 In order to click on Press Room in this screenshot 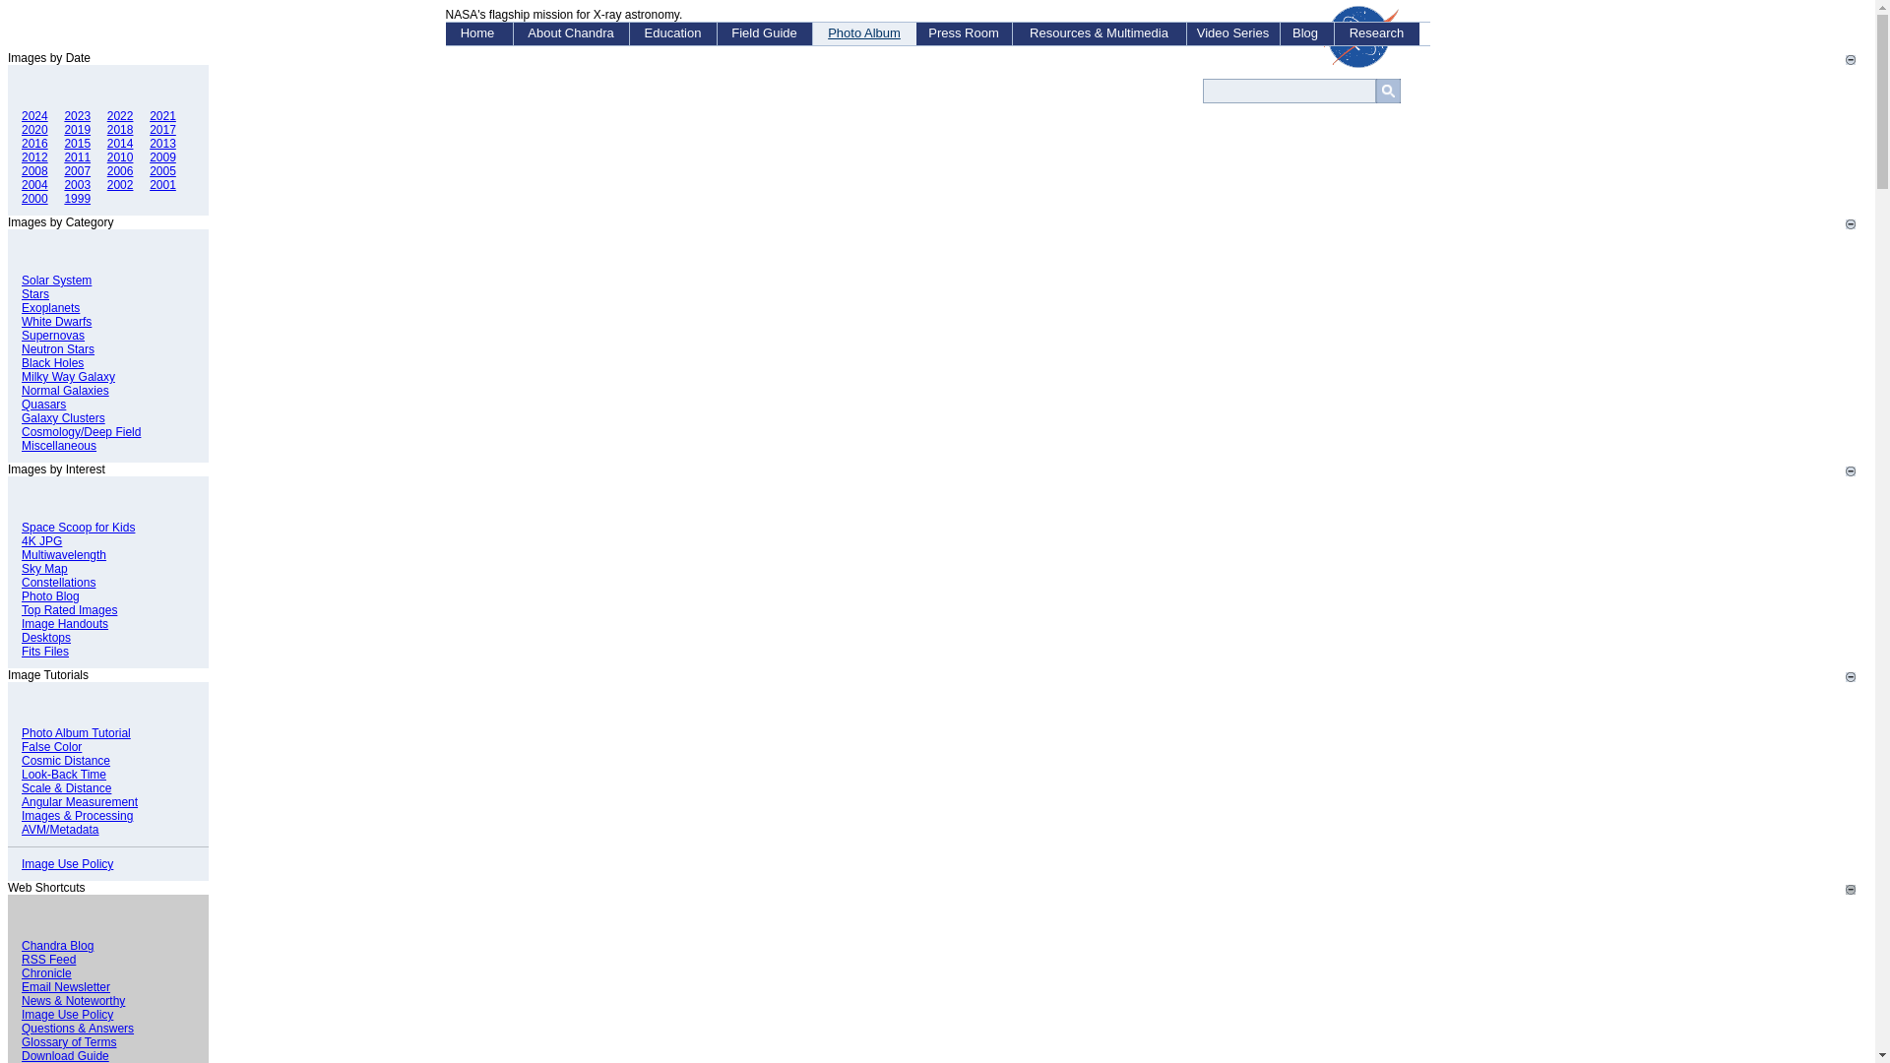, I will do `click(963, 33)`.